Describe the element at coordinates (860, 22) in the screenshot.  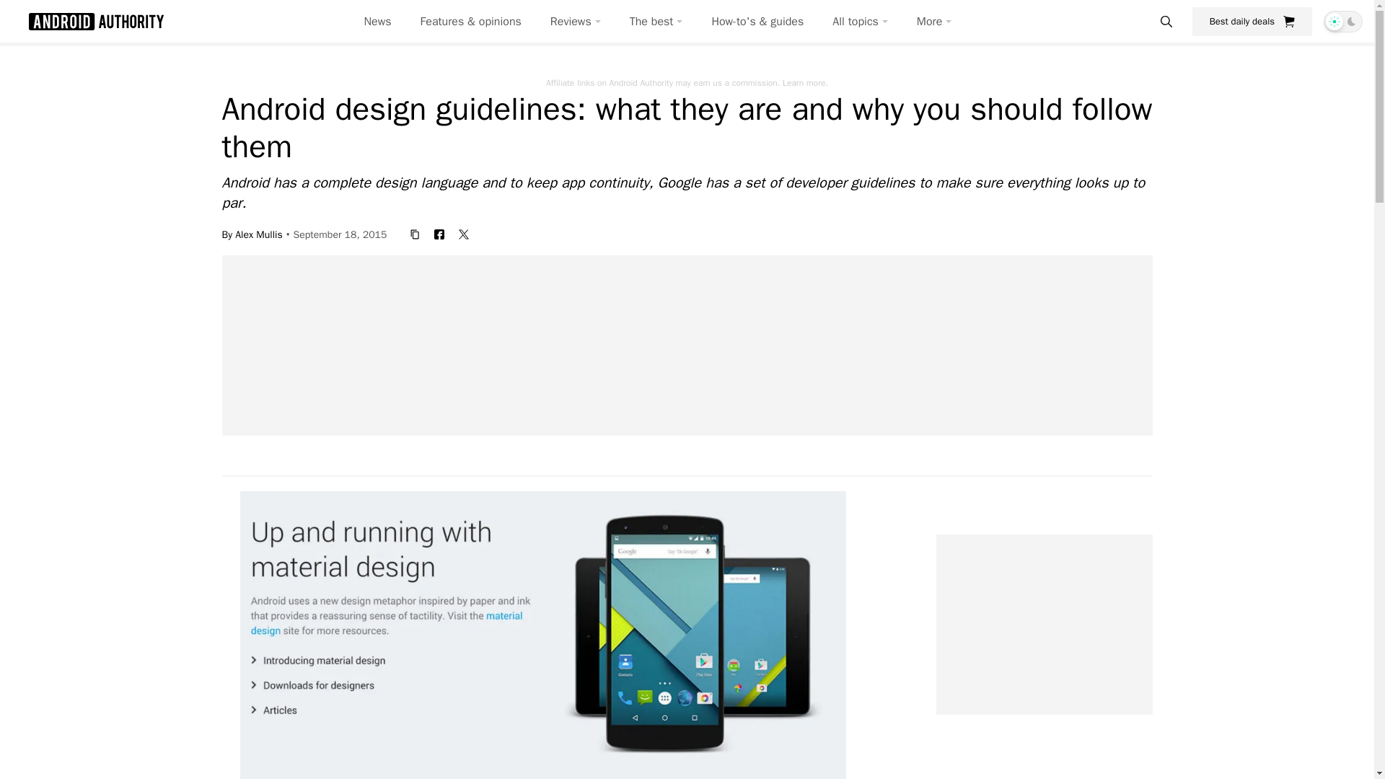
I see `All topics` at that location.